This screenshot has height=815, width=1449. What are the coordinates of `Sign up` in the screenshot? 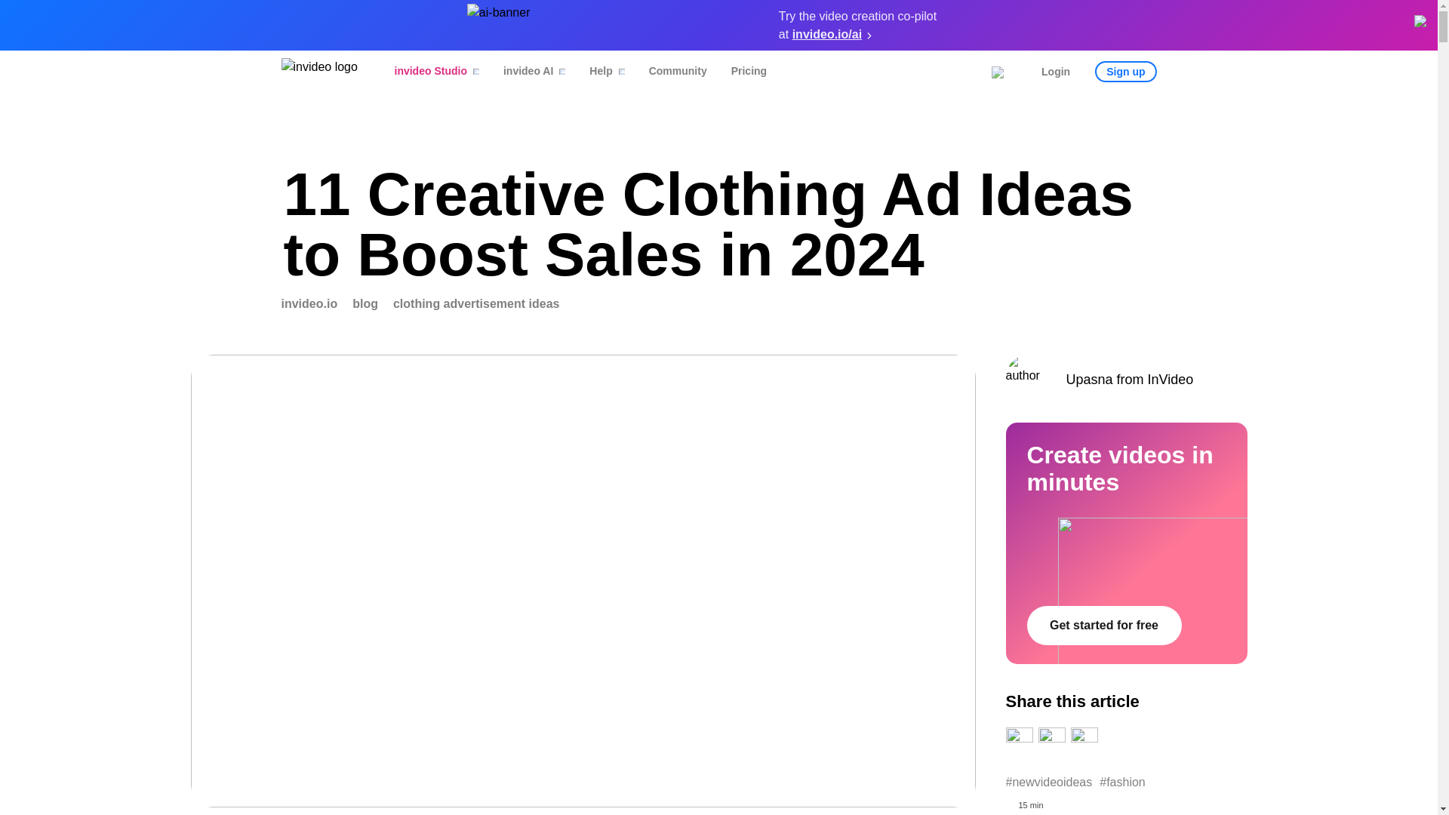 It's located at (1126, 72).